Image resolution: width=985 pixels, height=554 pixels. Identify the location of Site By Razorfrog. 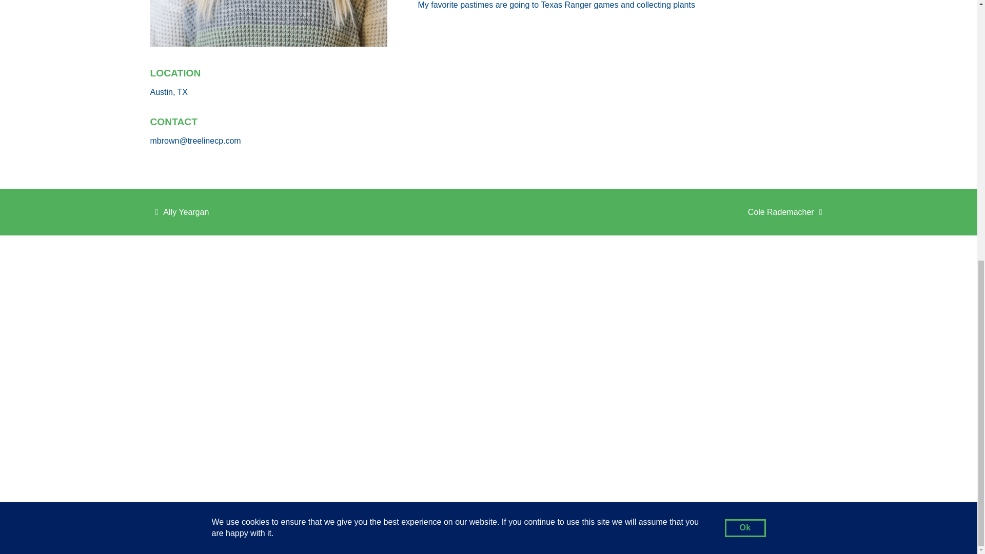
(317, 211).